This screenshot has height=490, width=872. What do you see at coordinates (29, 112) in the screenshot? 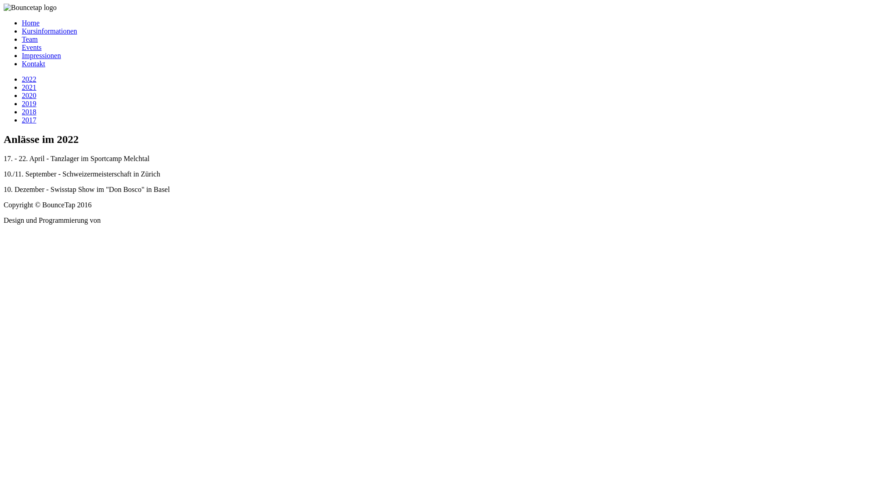
I see `2018` at bounding box center [29, 112].